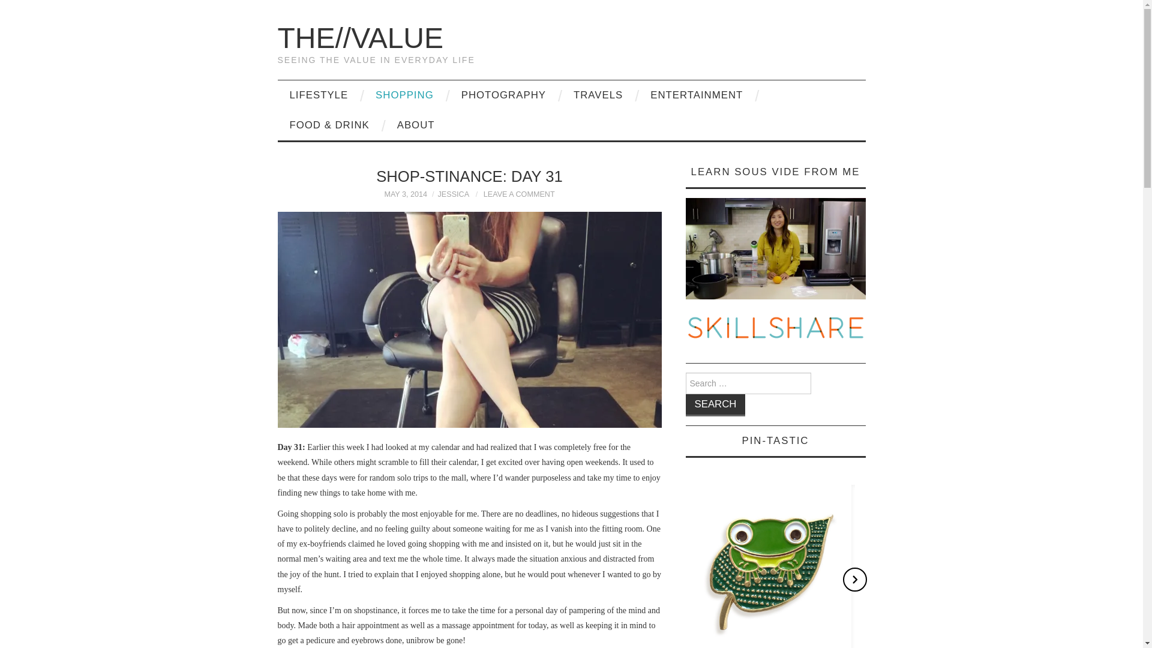  I want to click on Search for:, so click(748, 383).